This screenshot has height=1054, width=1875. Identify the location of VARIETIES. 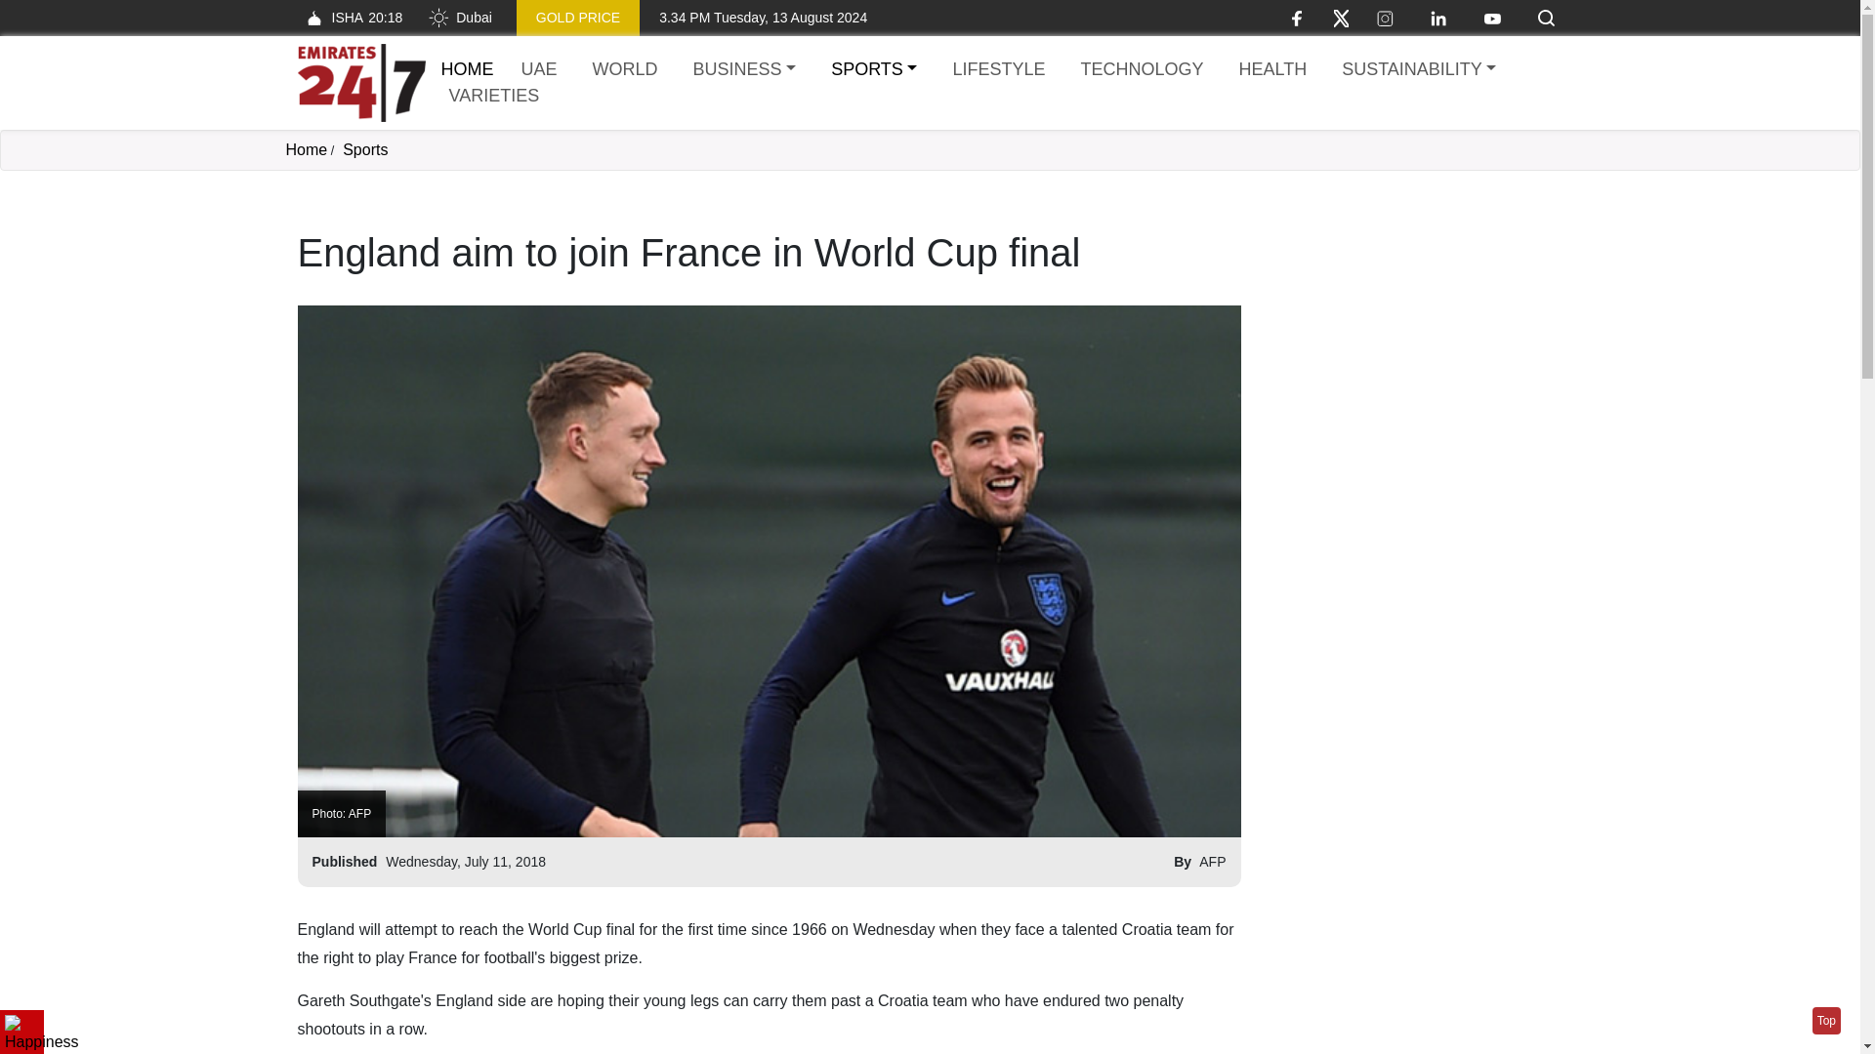
(998, 70).